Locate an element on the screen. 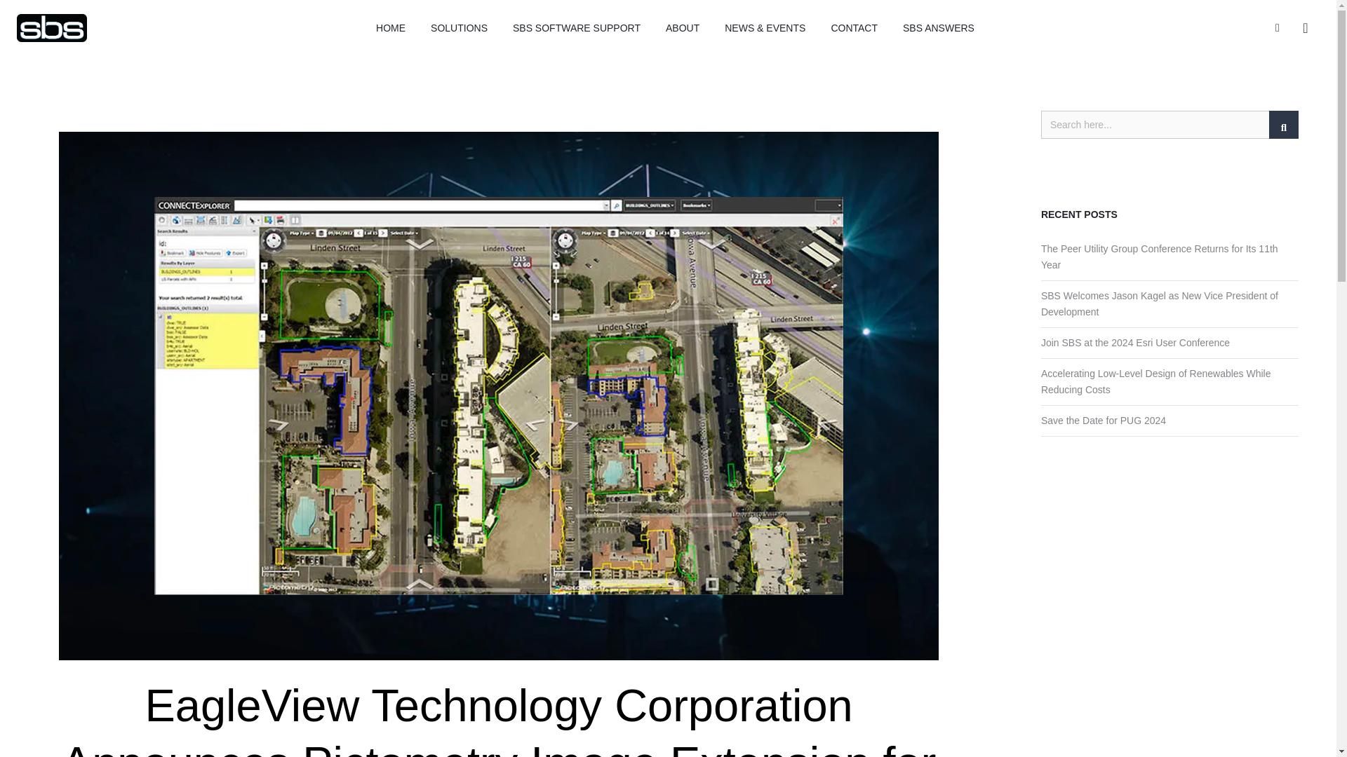  Search here... is located at coordinates (1170, 124).